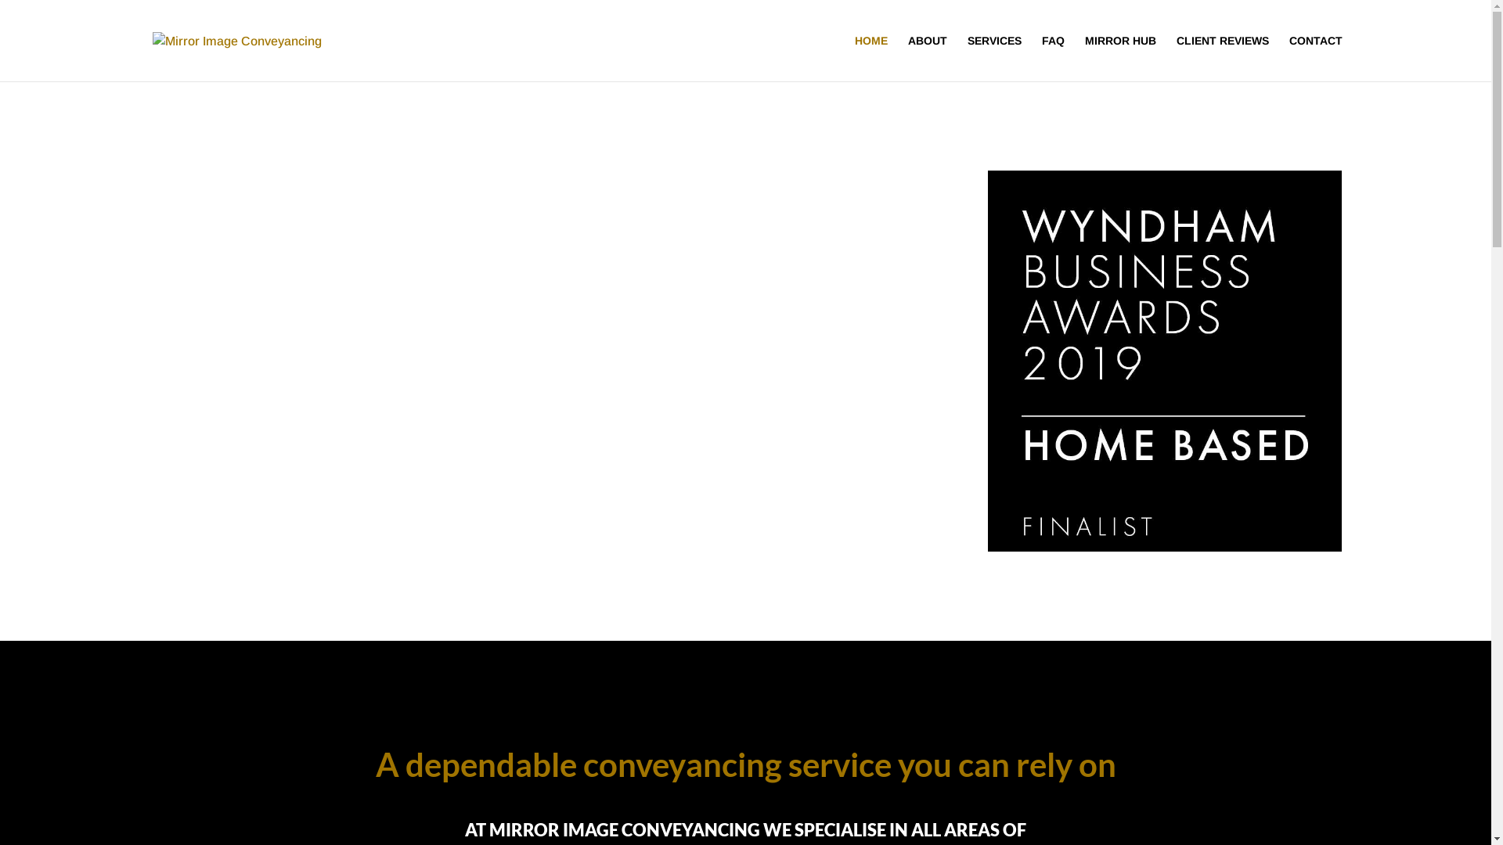 The height and width of the screenshot is (845, 1503). I want to click on CLIENT REVIEWS, so click(1222, 58).